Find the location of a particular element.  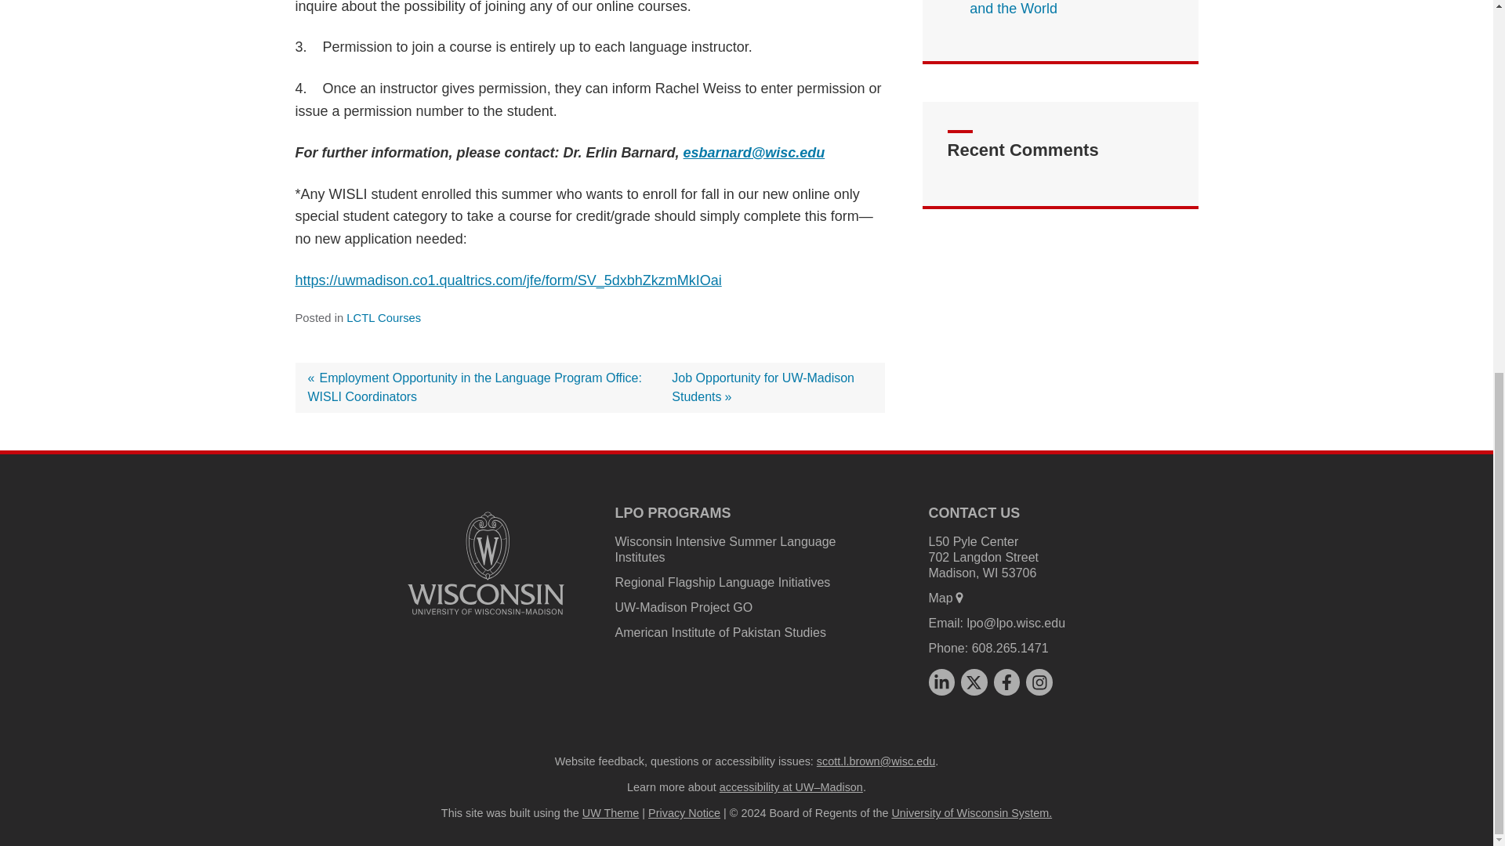

x twitter is located at coordinates (724, 549).